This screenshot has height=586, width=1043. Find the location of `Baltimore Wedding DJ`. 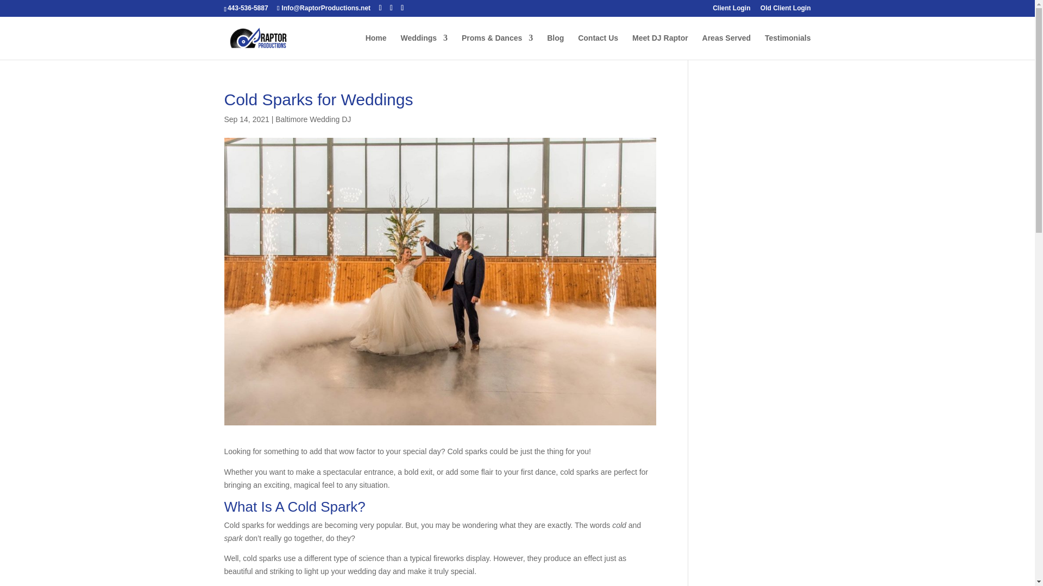

Baltimore Wedding DJ is located at coordinates (313, 119).